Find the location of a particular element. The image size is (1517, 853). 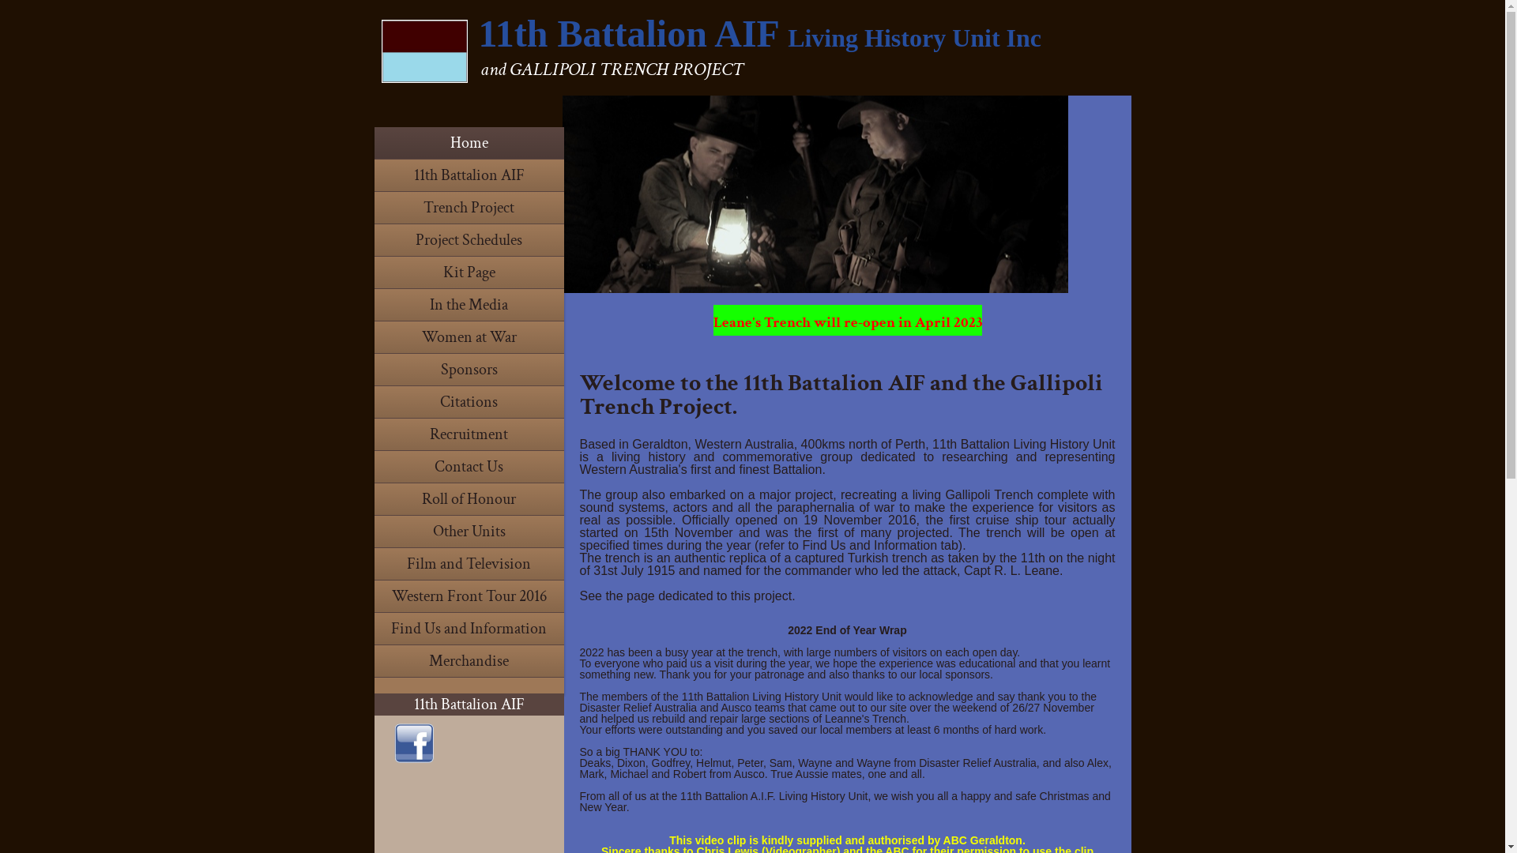

Find Us and Information is located at coordinates (469, 629).